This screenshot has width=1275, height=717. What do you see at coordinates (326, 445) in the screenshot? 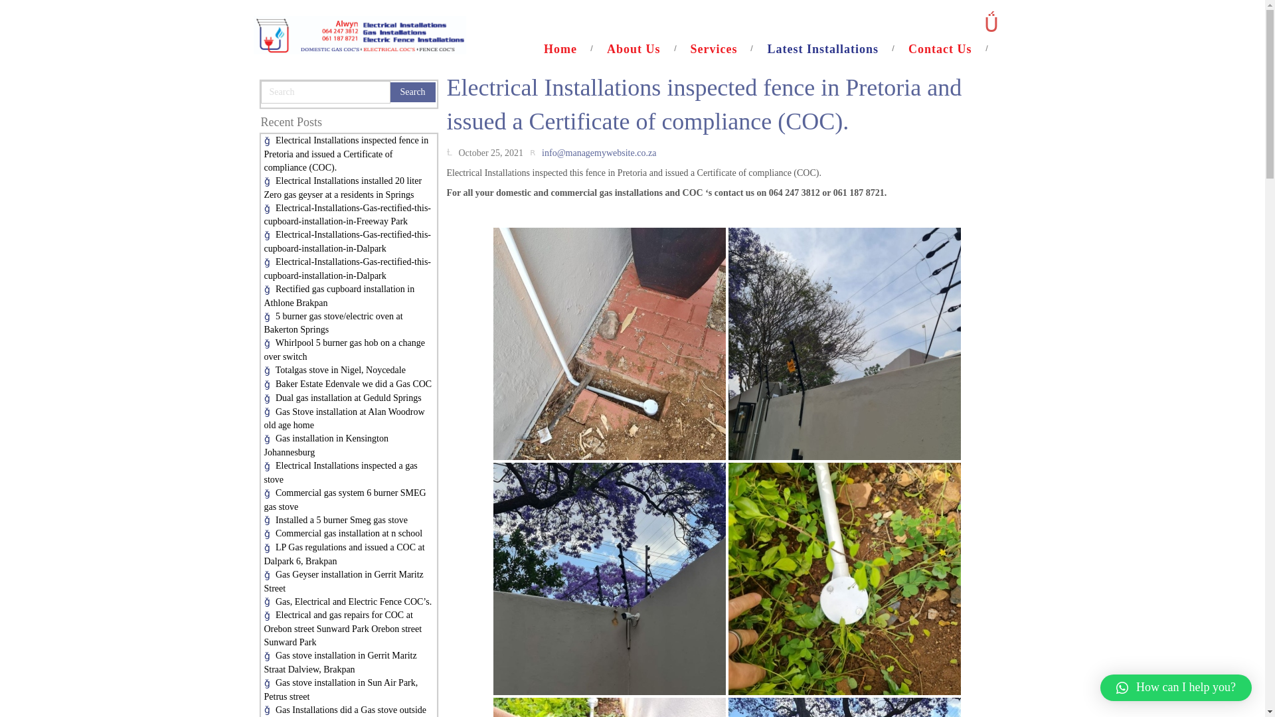
I see `Gas installation in Kensington Johannesburg` at bounding box center [326, 445].